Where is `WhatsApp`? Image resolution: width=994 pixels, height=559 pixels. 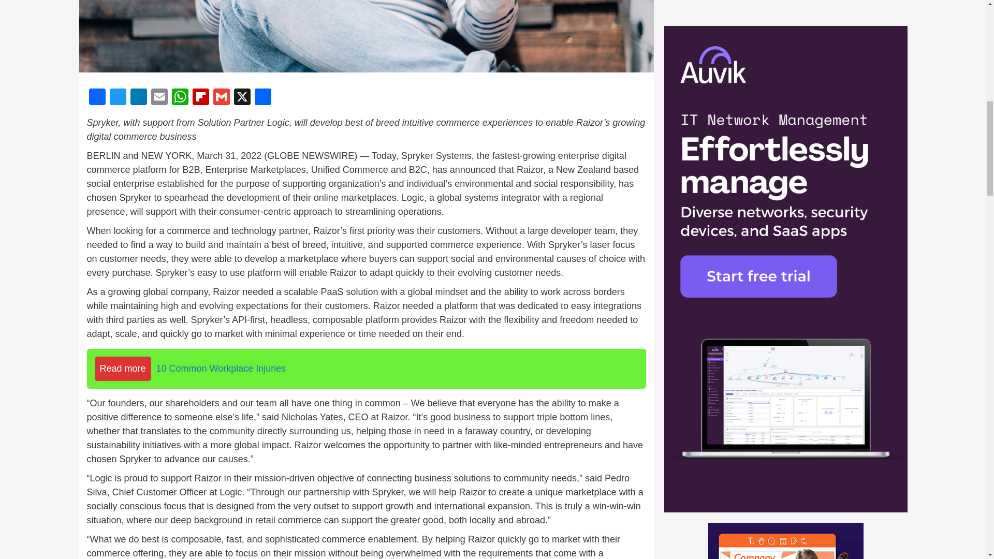 WhatsApp is located at coordinates (180, 98).